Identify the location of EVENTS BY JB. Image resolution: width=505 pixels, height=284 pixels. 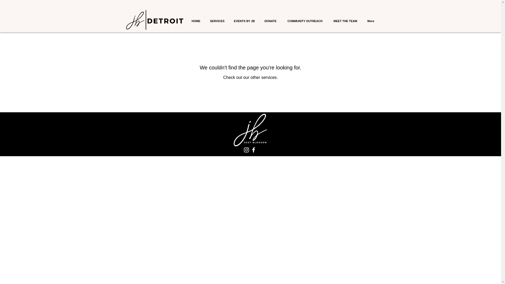
(244, 21).